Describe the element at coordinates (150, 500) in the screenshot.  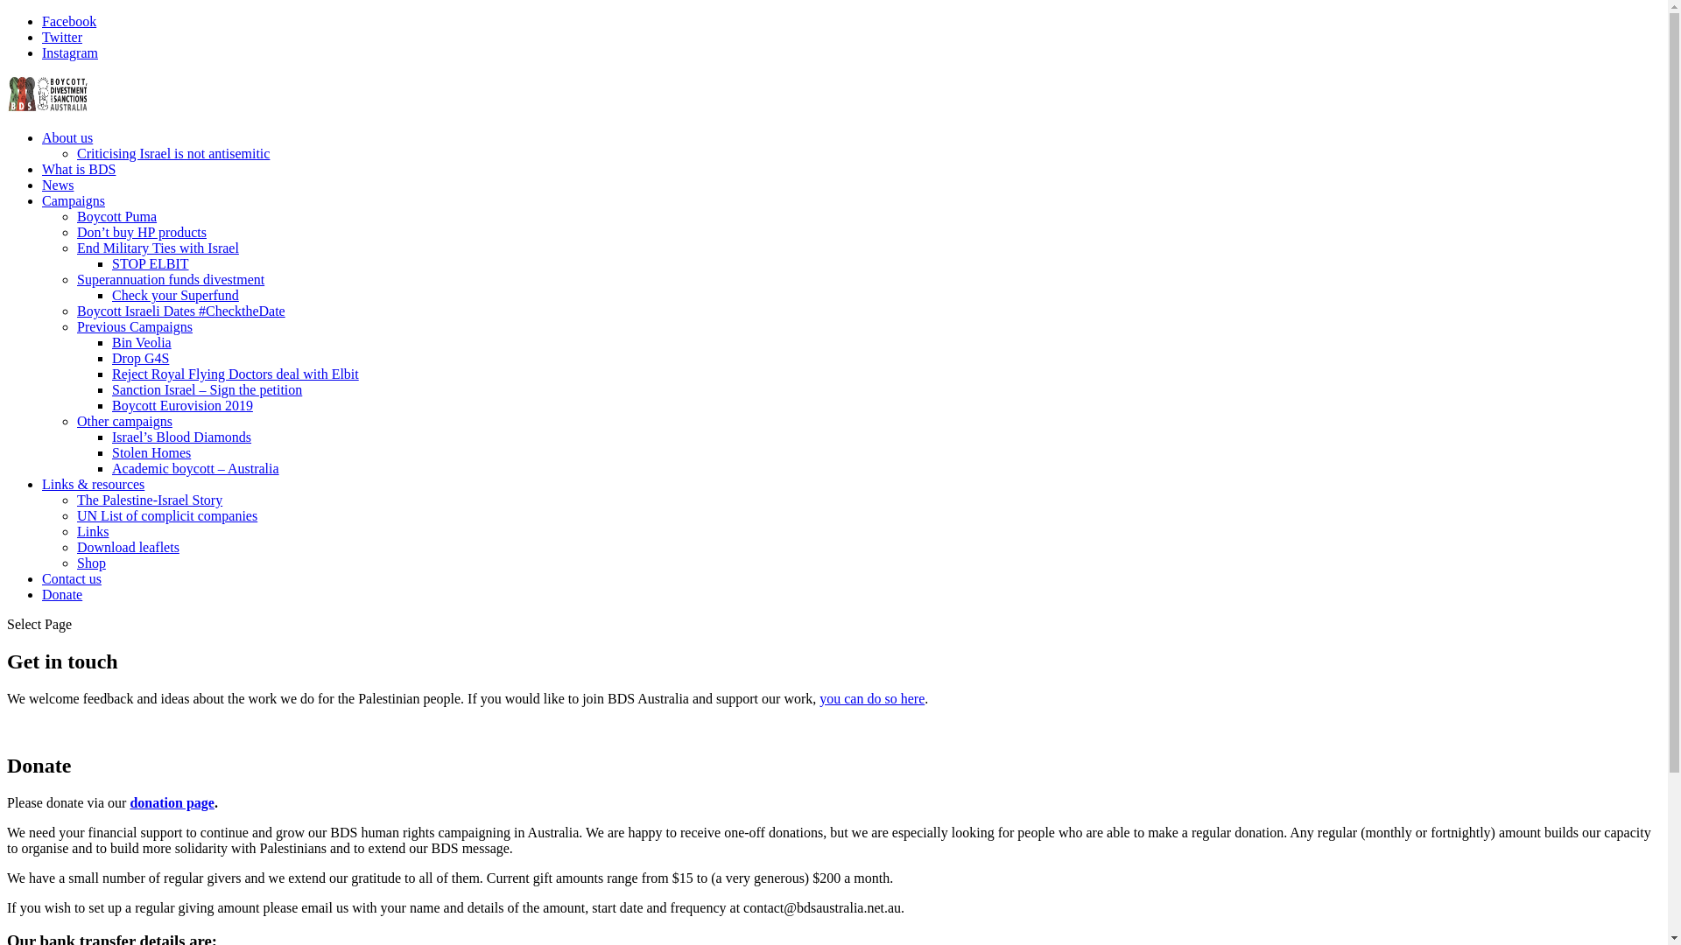
I see `The Palestine-Israel Story` at that location.